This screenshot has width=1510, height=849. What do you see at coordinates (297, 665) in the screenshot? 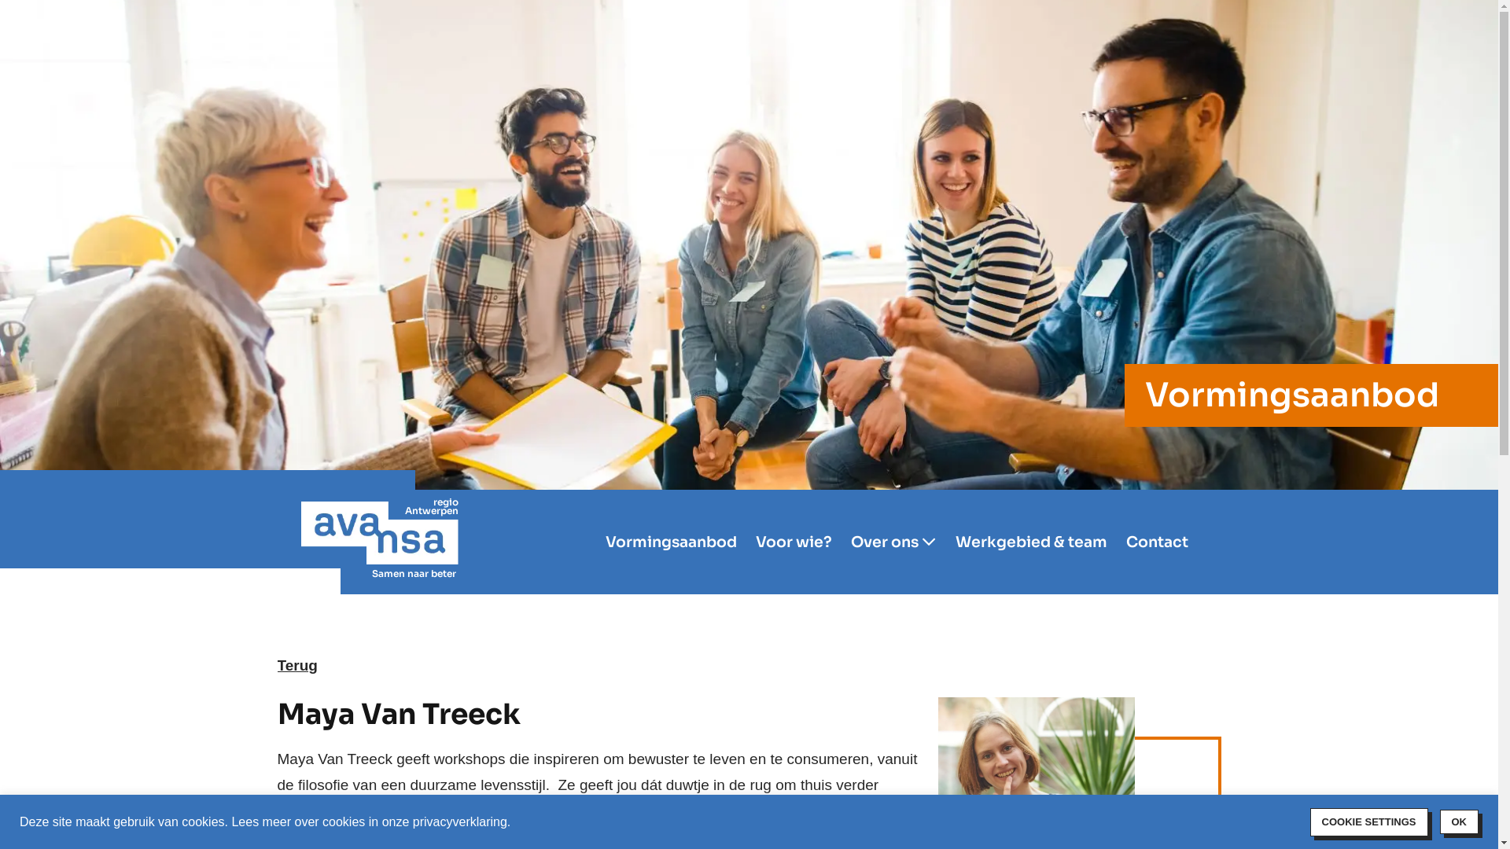
I see `Terug` at bounding box center [297, 665].